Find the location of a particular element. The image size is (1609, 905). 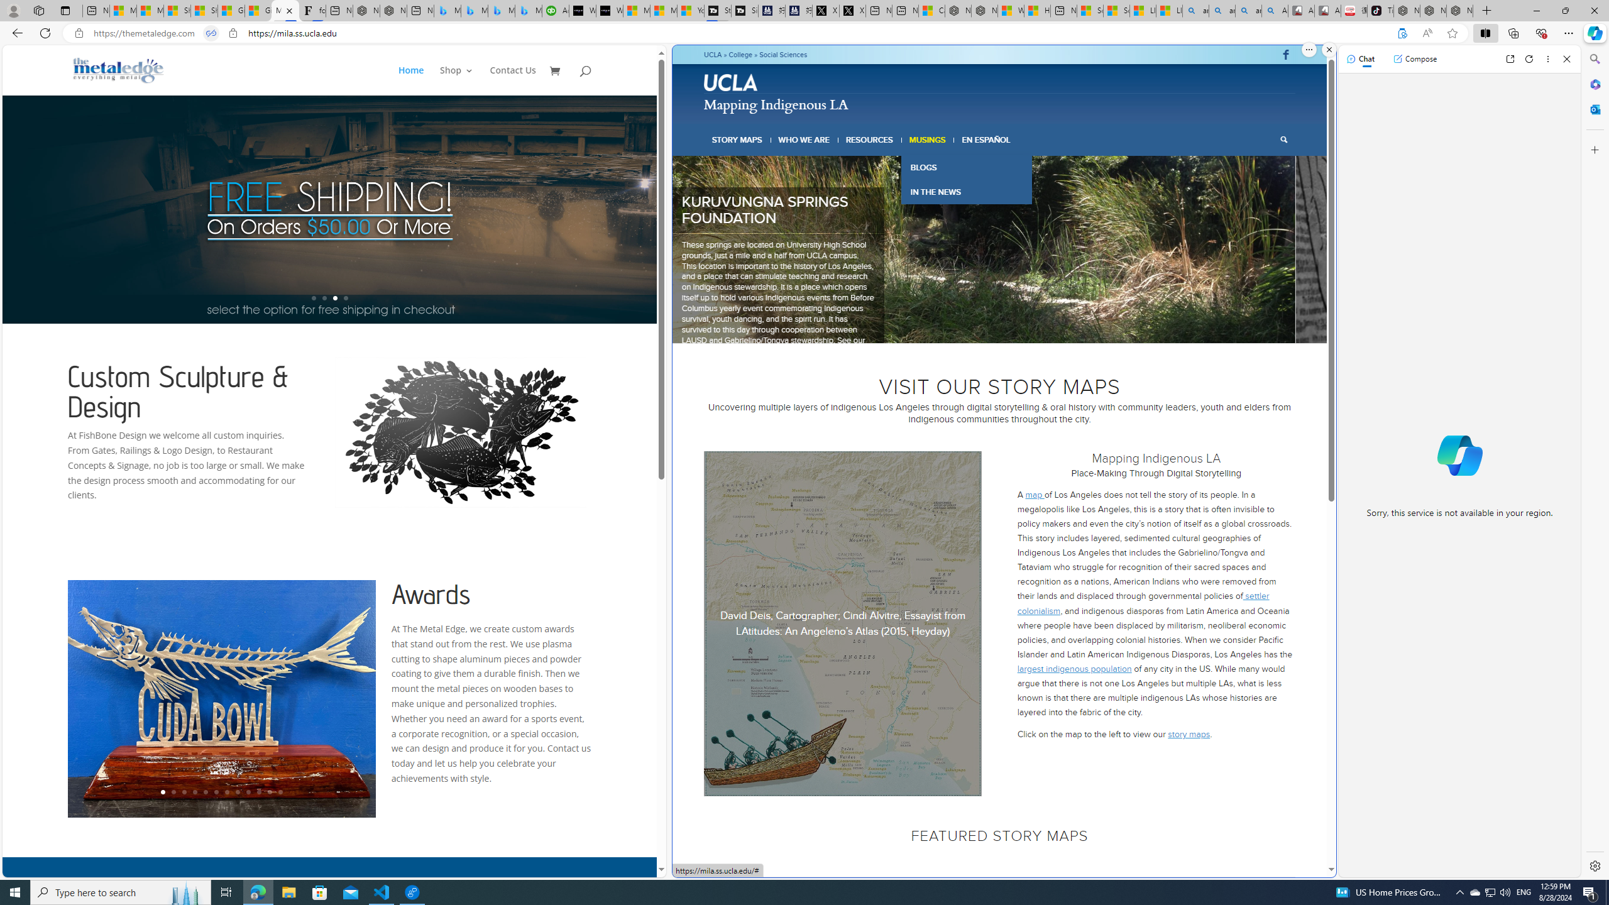

More options. is located at coordinates (1309, 50).